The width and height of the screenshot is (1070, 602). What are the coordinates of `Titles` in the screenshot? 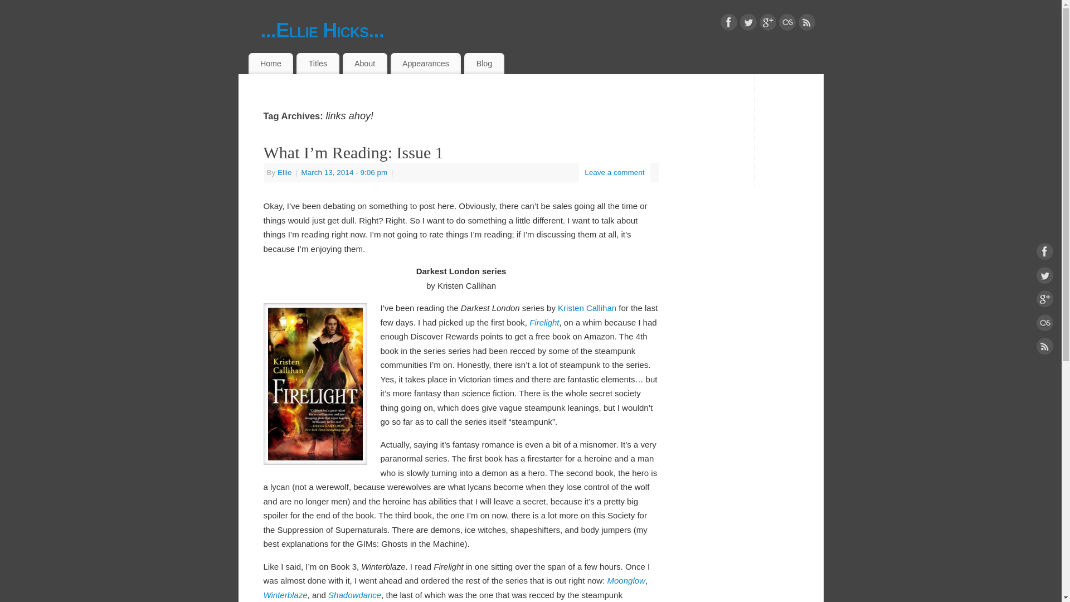 It's located at (318, 64).